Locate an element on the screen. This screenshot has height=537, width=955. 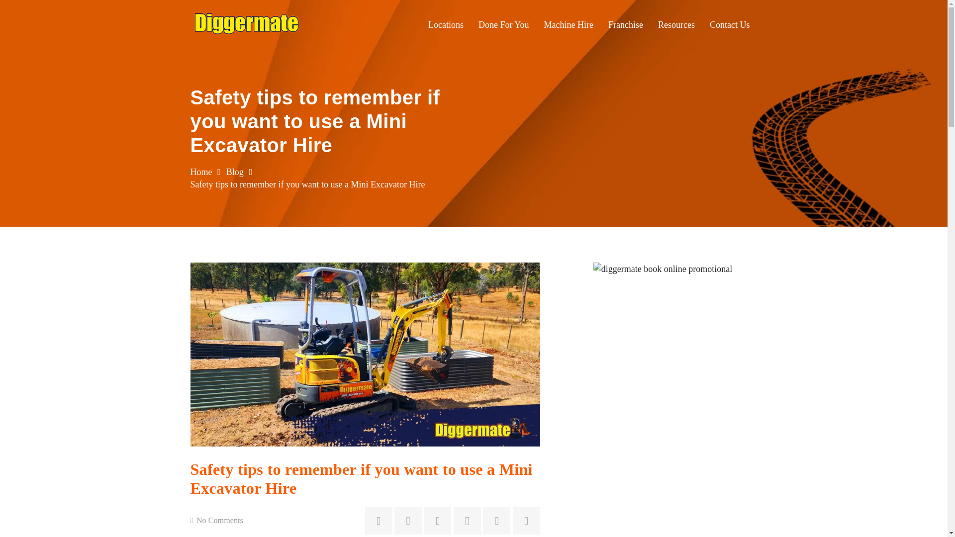
LinkedIn is located at coordinates (526, 520).